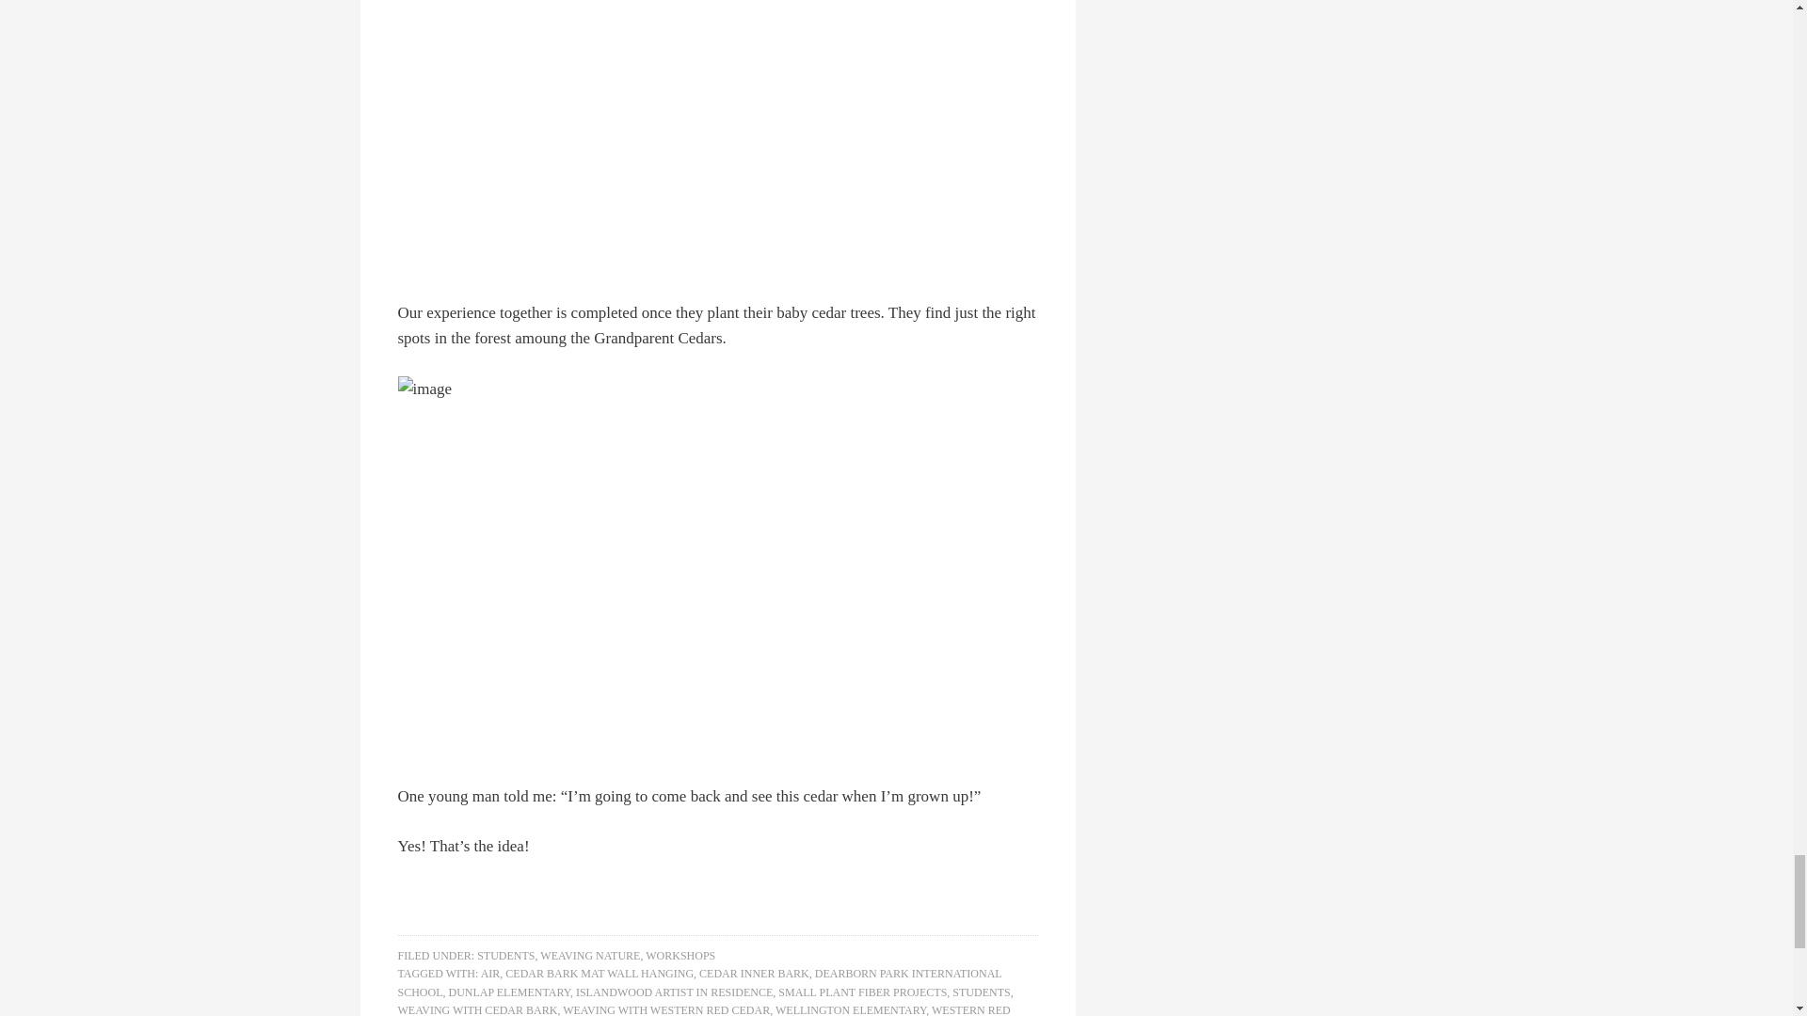 The width and height of the screenshot is (1807, 1016). I want to click on WELLINGTON ELEMENTARY, so click(850, 1010).